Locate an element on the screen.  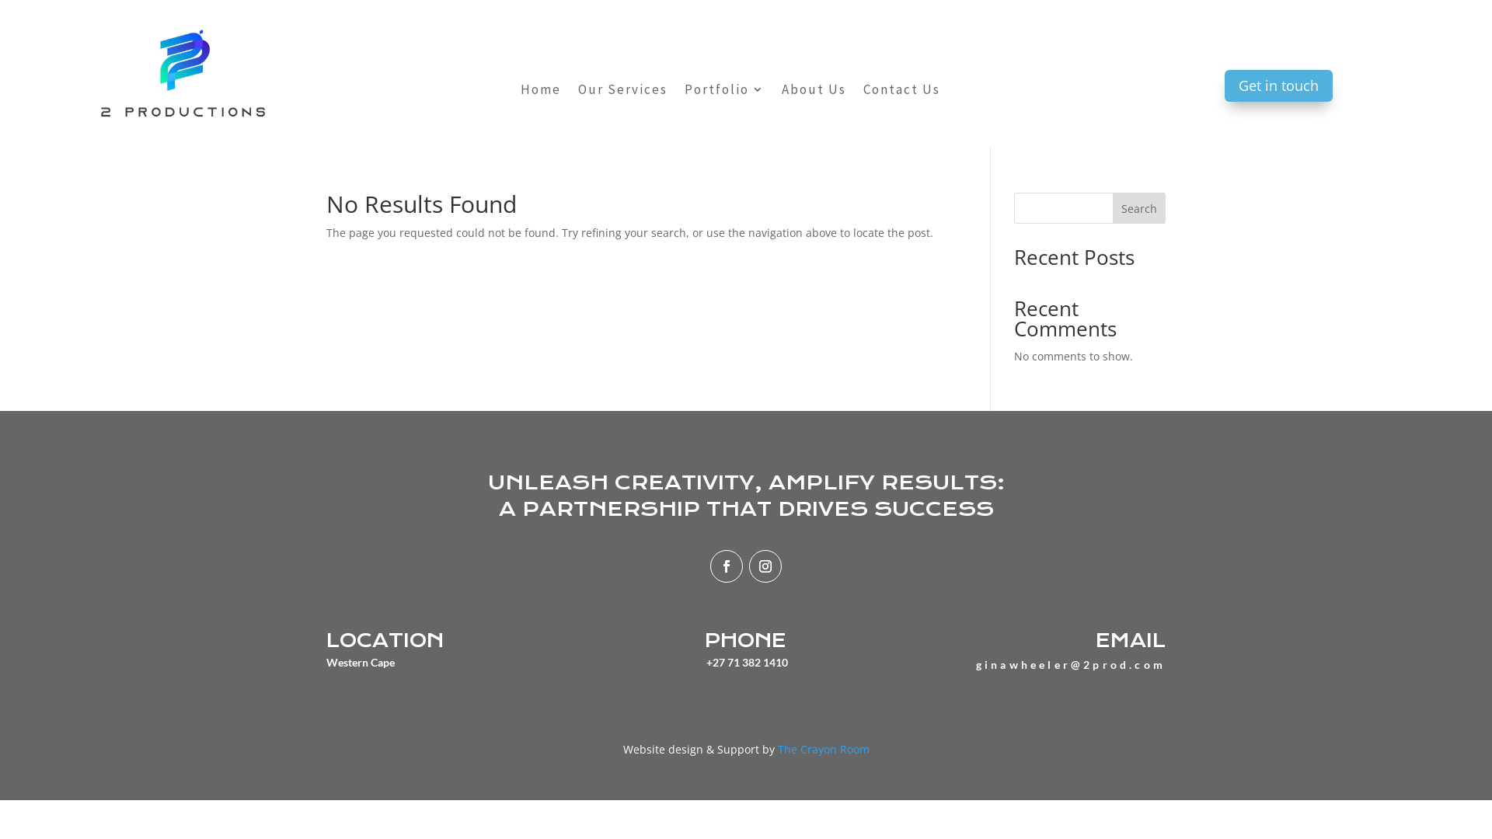
Our Services is located at coordinates (623, 92).